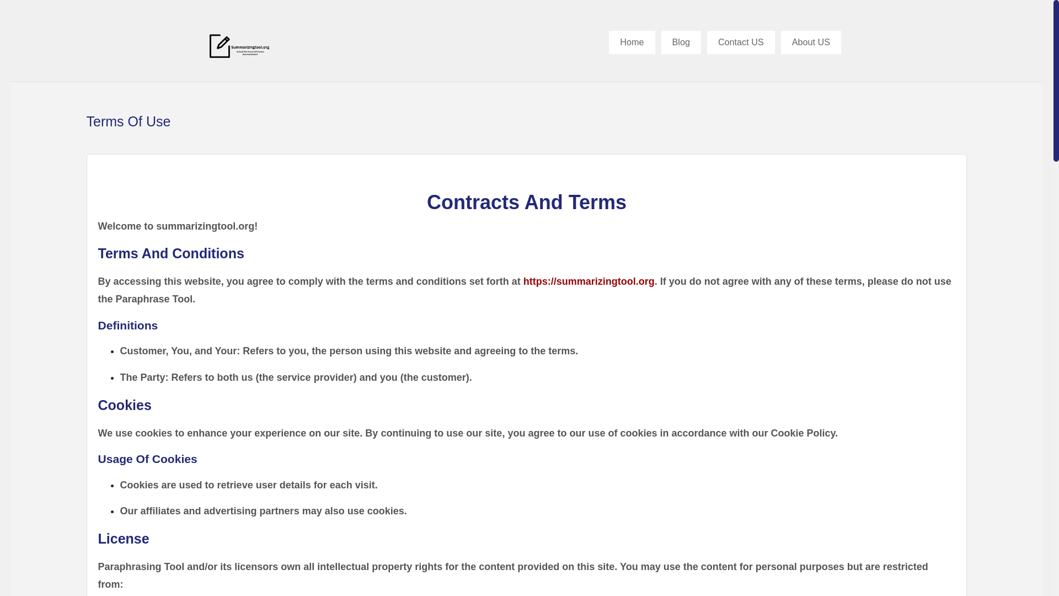  Describe the element at coordinates (811, 42) in the screenshot. I see `About US` at that location.